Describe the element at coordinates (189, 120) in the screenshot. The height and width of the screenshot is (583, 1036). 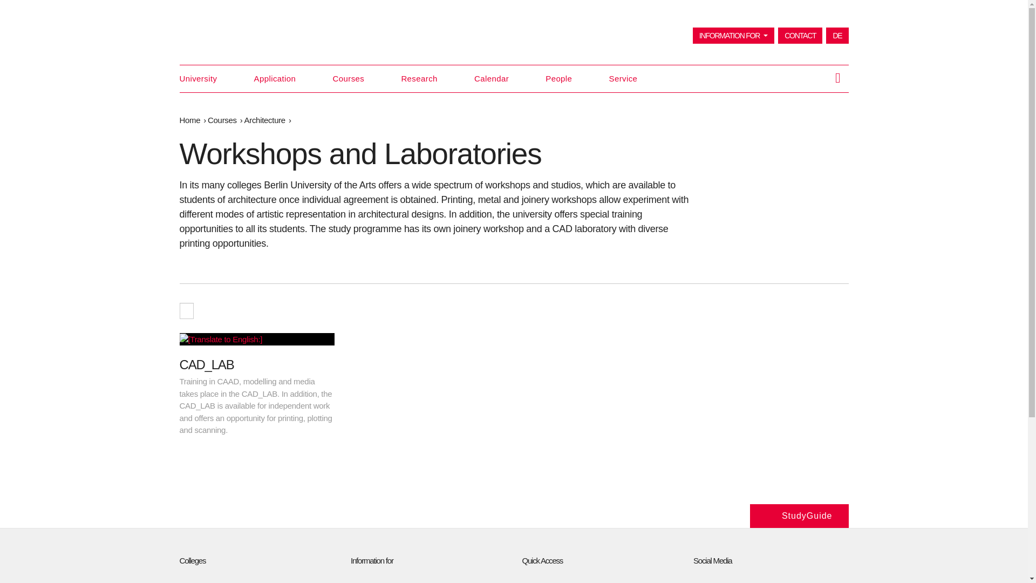
I see `Home` at that location.